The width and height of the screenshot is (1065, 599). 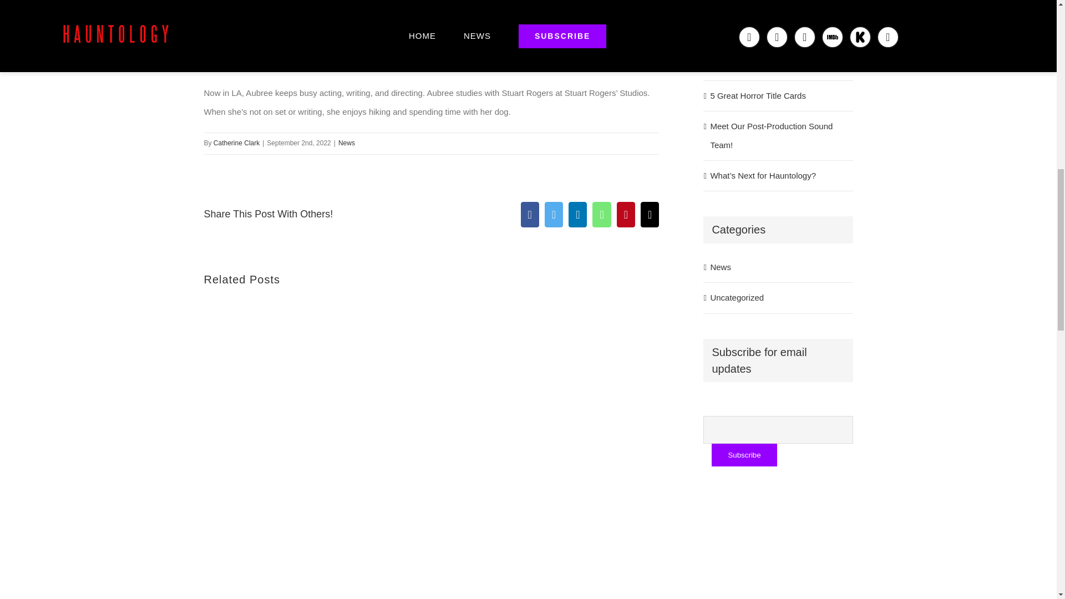 I want to click on Posts by Catherine Clark, so click(x=236, y=143).